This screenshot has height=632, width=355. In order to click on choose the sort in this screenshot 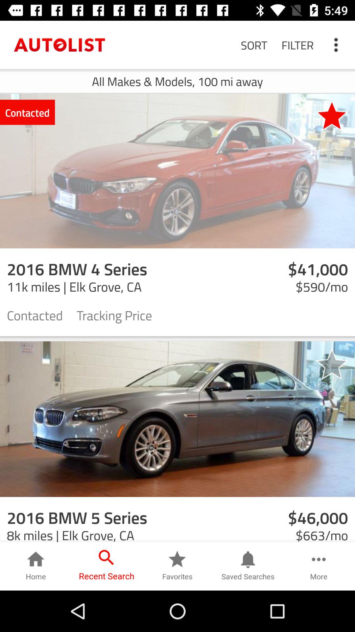, I will do `click(254, 45)`.